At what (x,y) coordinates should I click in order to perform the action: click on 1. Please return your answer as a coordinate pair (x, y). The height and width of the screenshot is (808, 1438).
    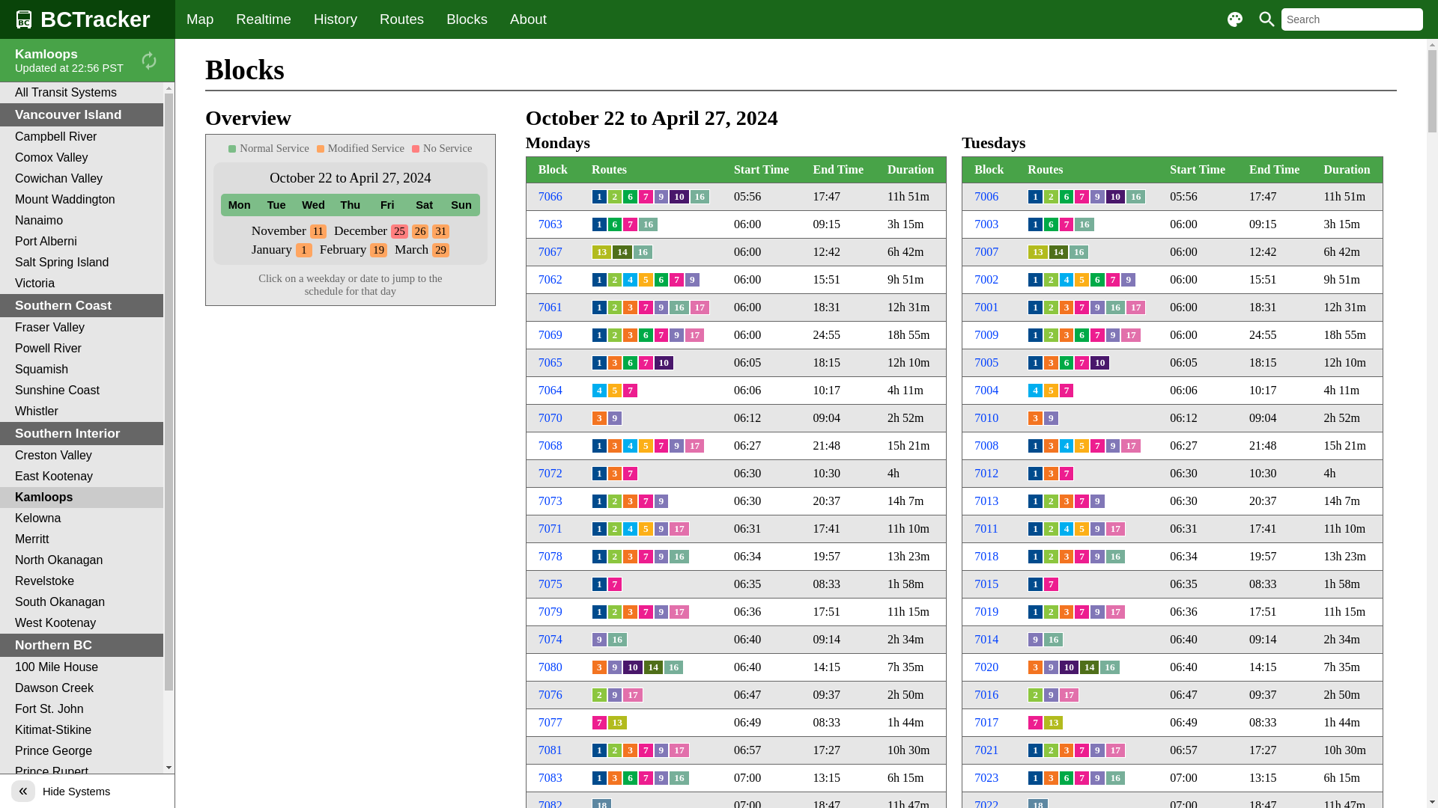
    Looking at the image, I should click on (599, 750).